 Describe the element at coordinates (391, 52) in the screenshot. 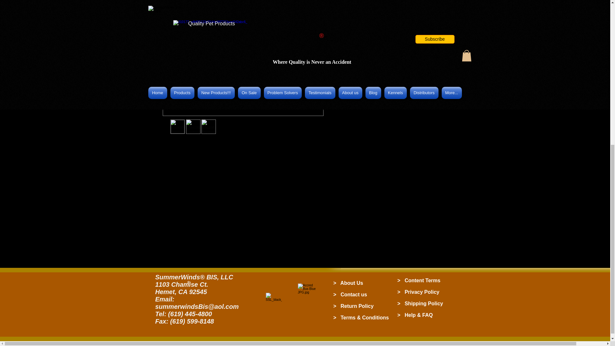

I see `Add to Cart` at that location.